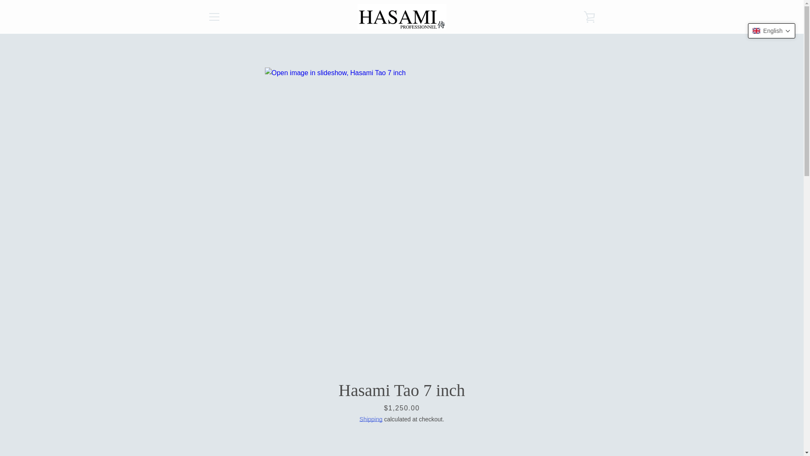 The image size is (810, 456). I want to click on Shop Pay, so click(550, 429).